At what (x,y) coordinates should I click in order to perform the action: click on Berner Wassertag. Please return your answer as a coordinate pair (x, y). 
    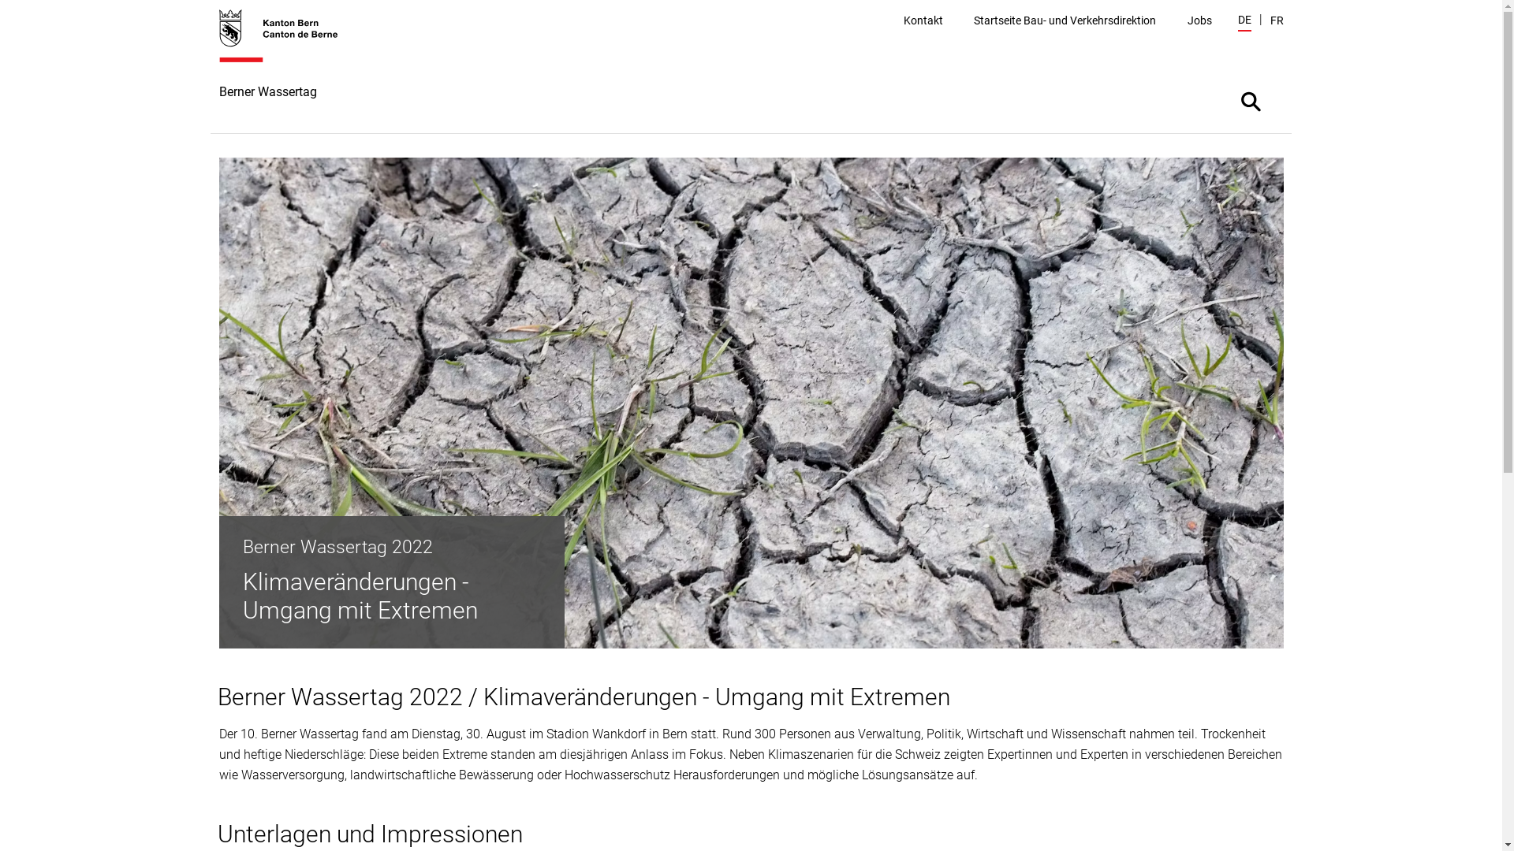
    Looking at the image, I should click on (287, 71).